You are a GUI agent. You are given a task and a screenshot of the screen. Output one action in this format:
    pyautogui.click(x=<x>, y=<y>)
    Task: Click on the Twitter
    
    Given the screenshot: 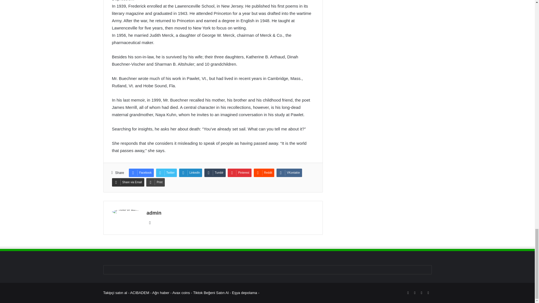 What is the action you would take?
    pyautogui.click(x=166, y=173)
    